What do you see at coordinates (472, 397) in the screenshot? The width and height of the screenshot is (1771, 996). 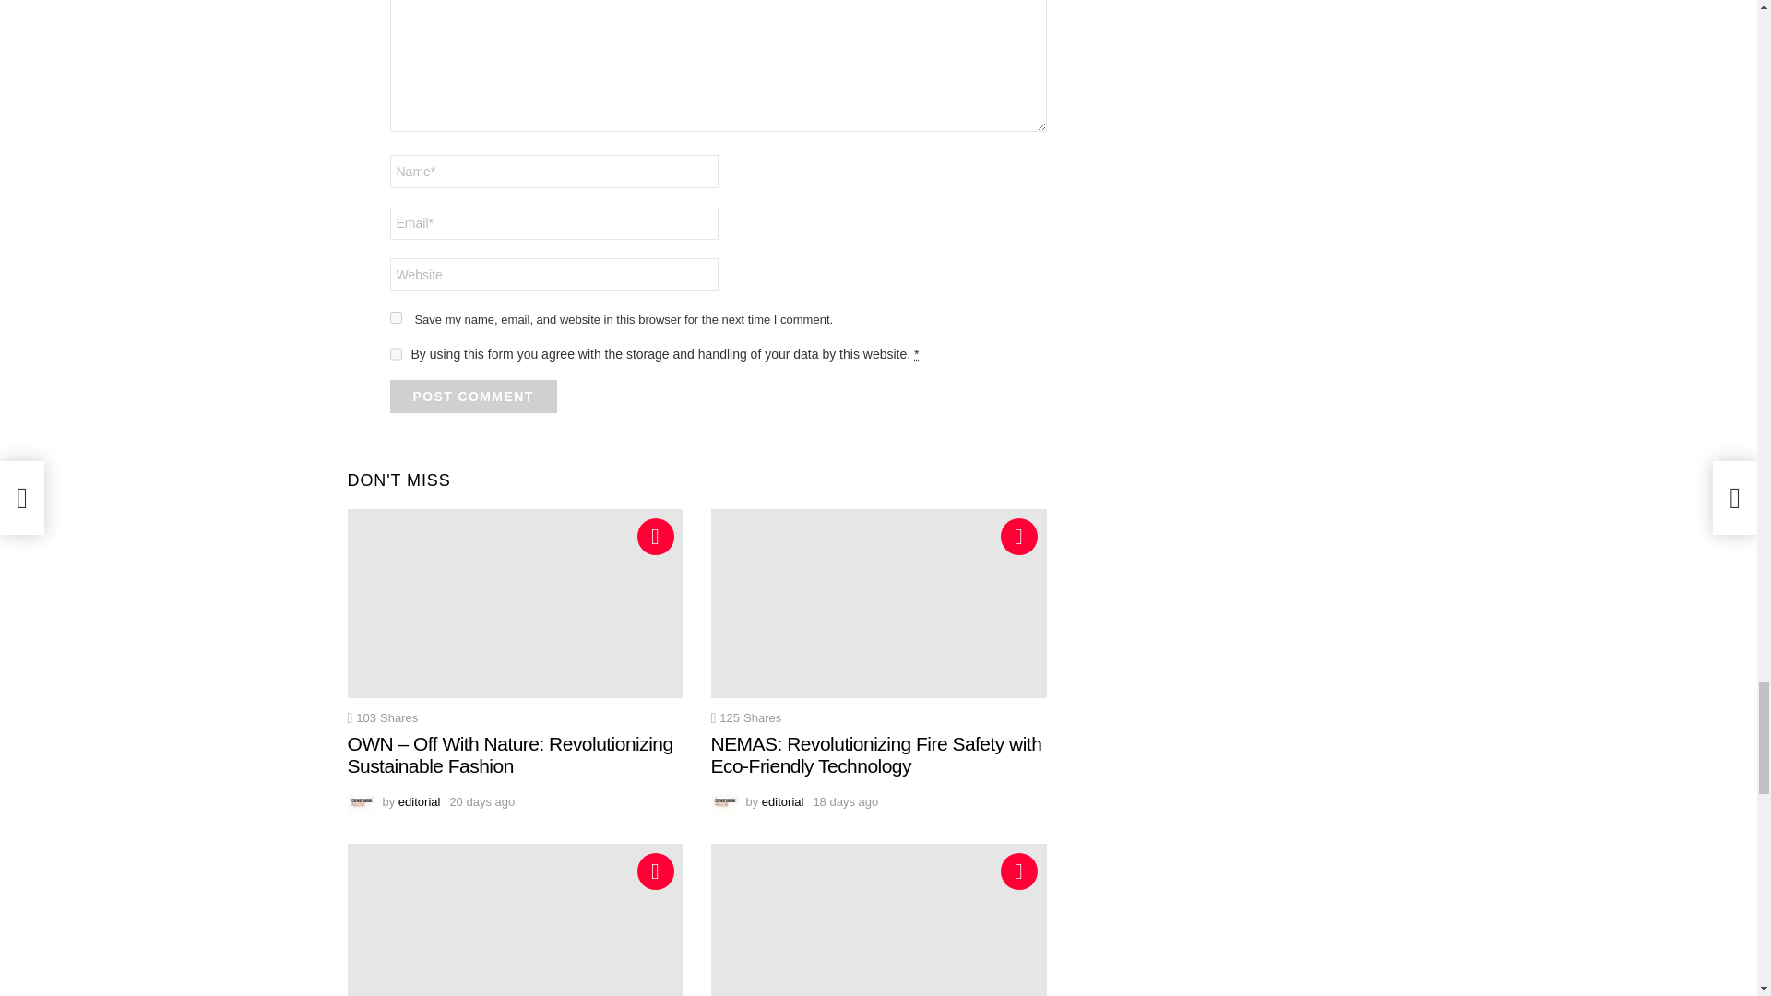 I see `Post Comment` at bounding box center [472, 397].